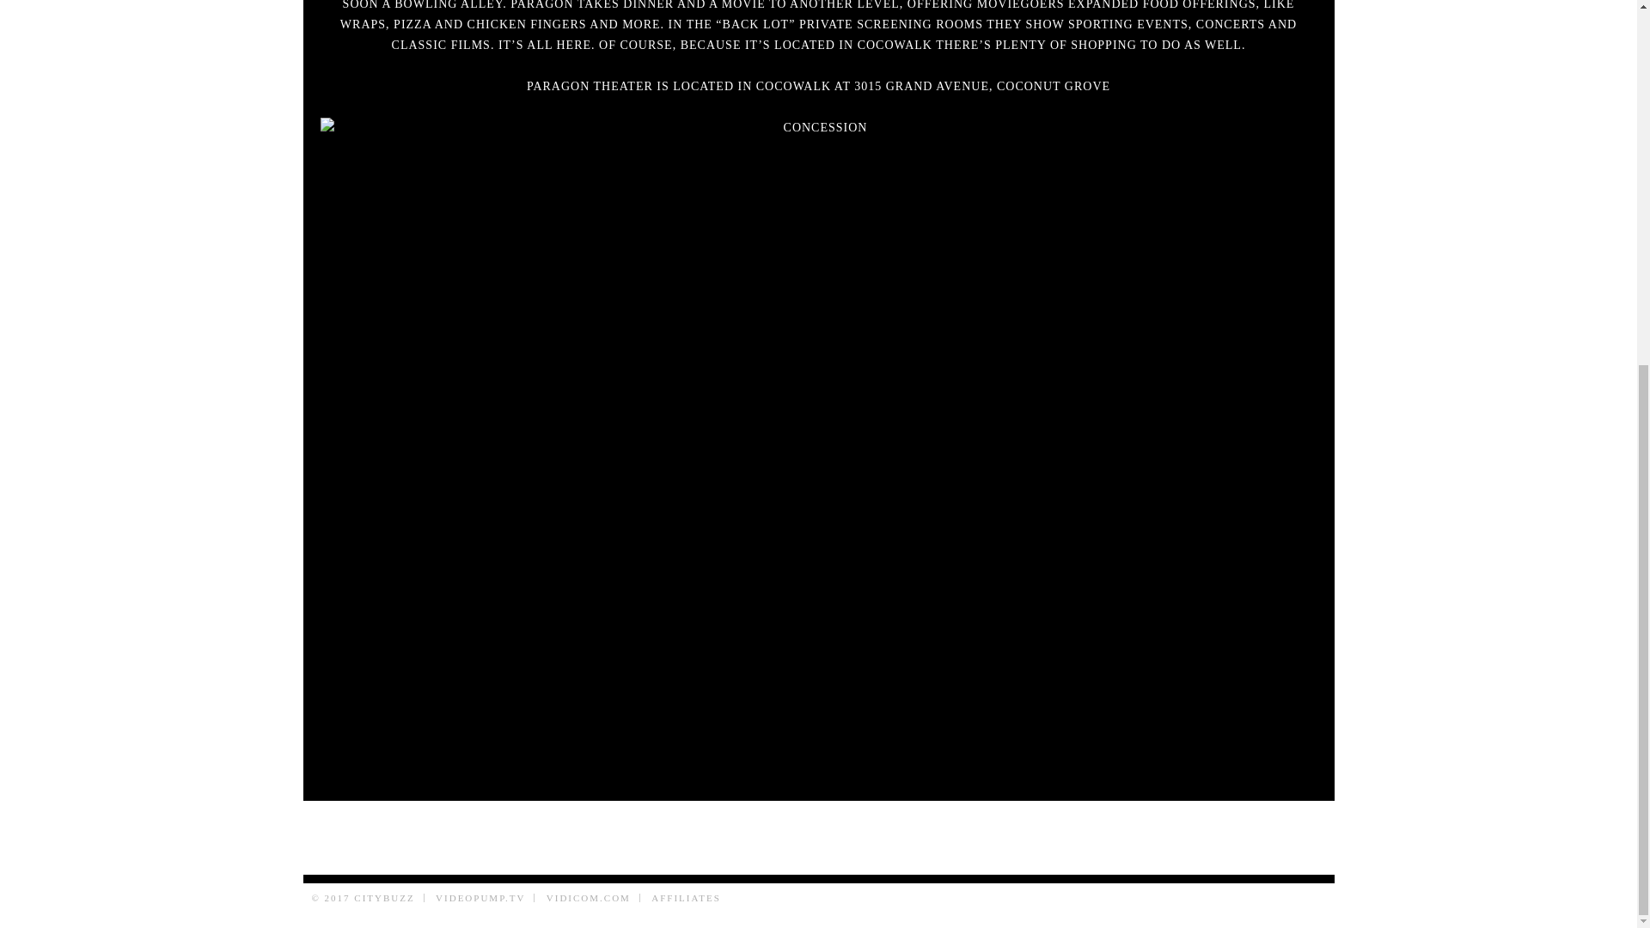  Describe the element at coordinates (480, 897) in the screenshot. I see `VIDEOPUMP.TV` at that location.